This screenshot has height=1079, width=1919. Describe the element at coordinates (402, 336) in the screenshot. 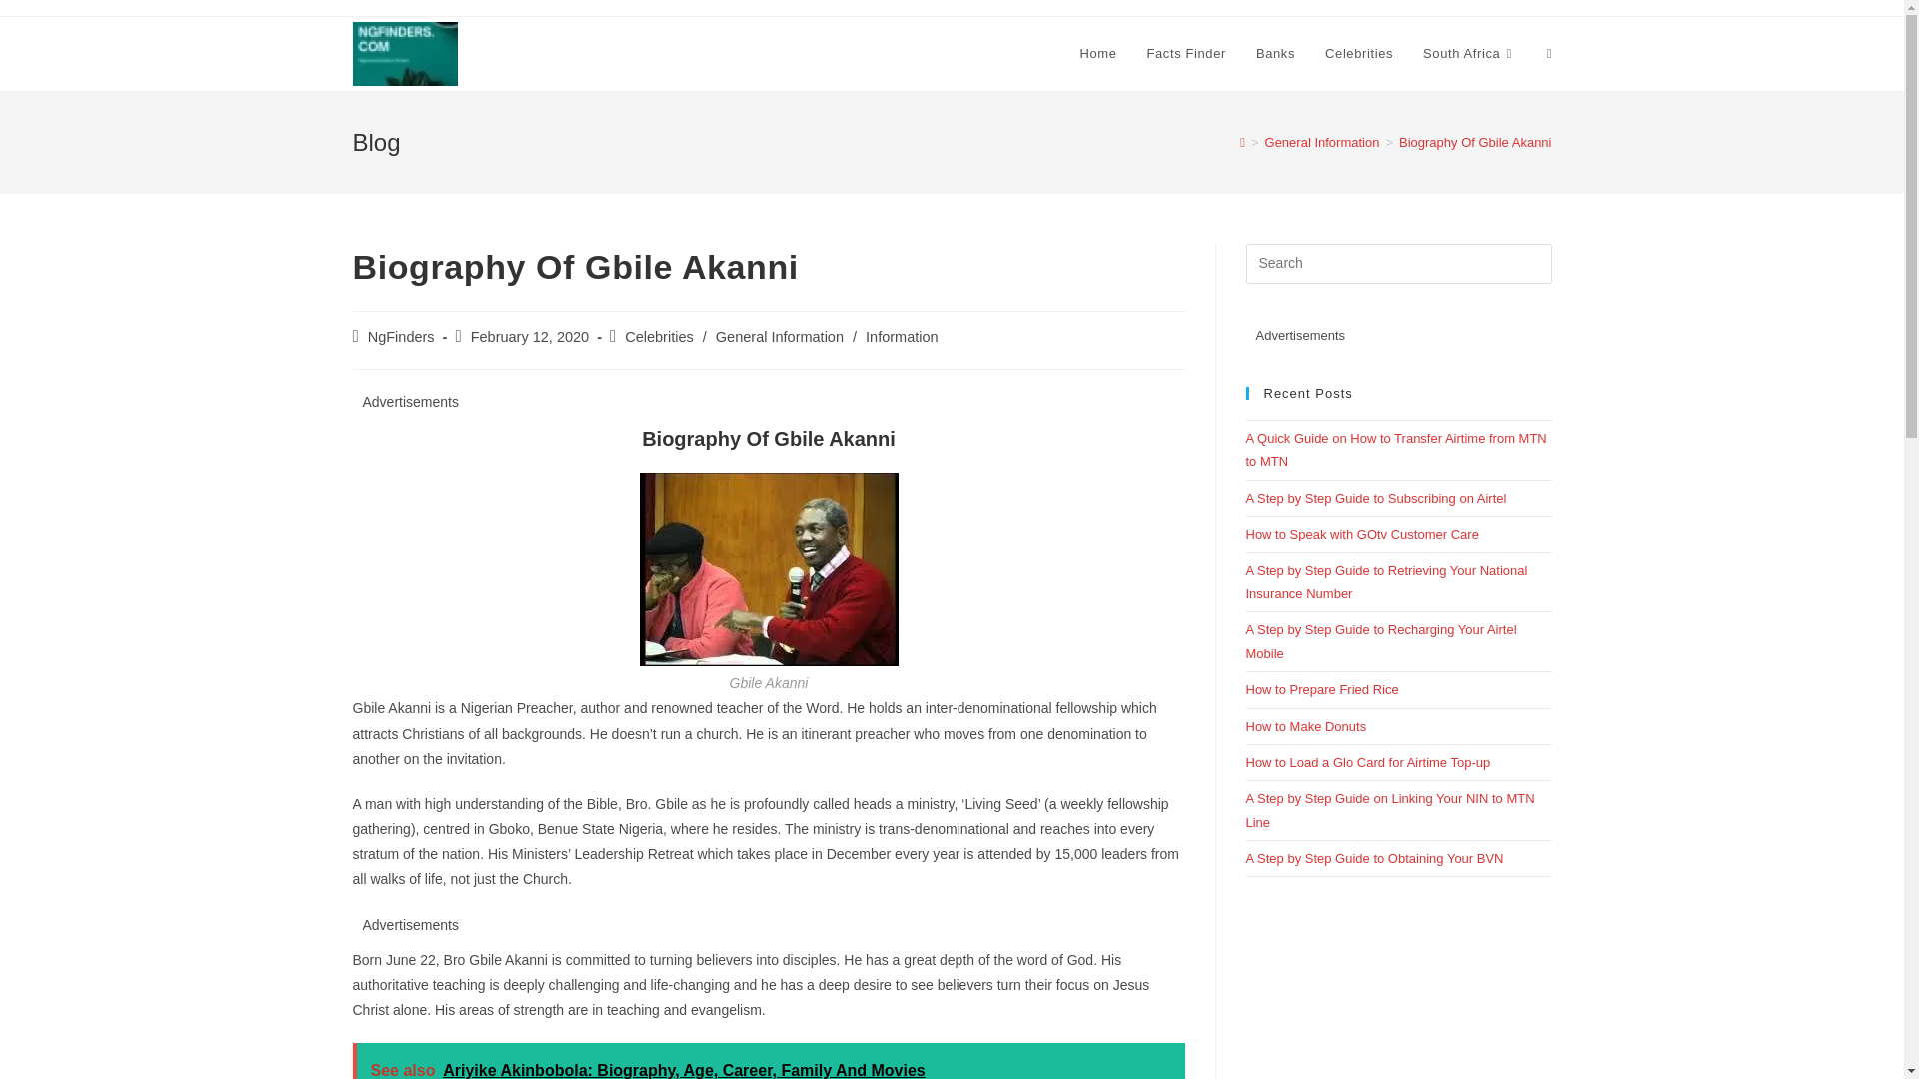

I see `NgFinders` at that location.